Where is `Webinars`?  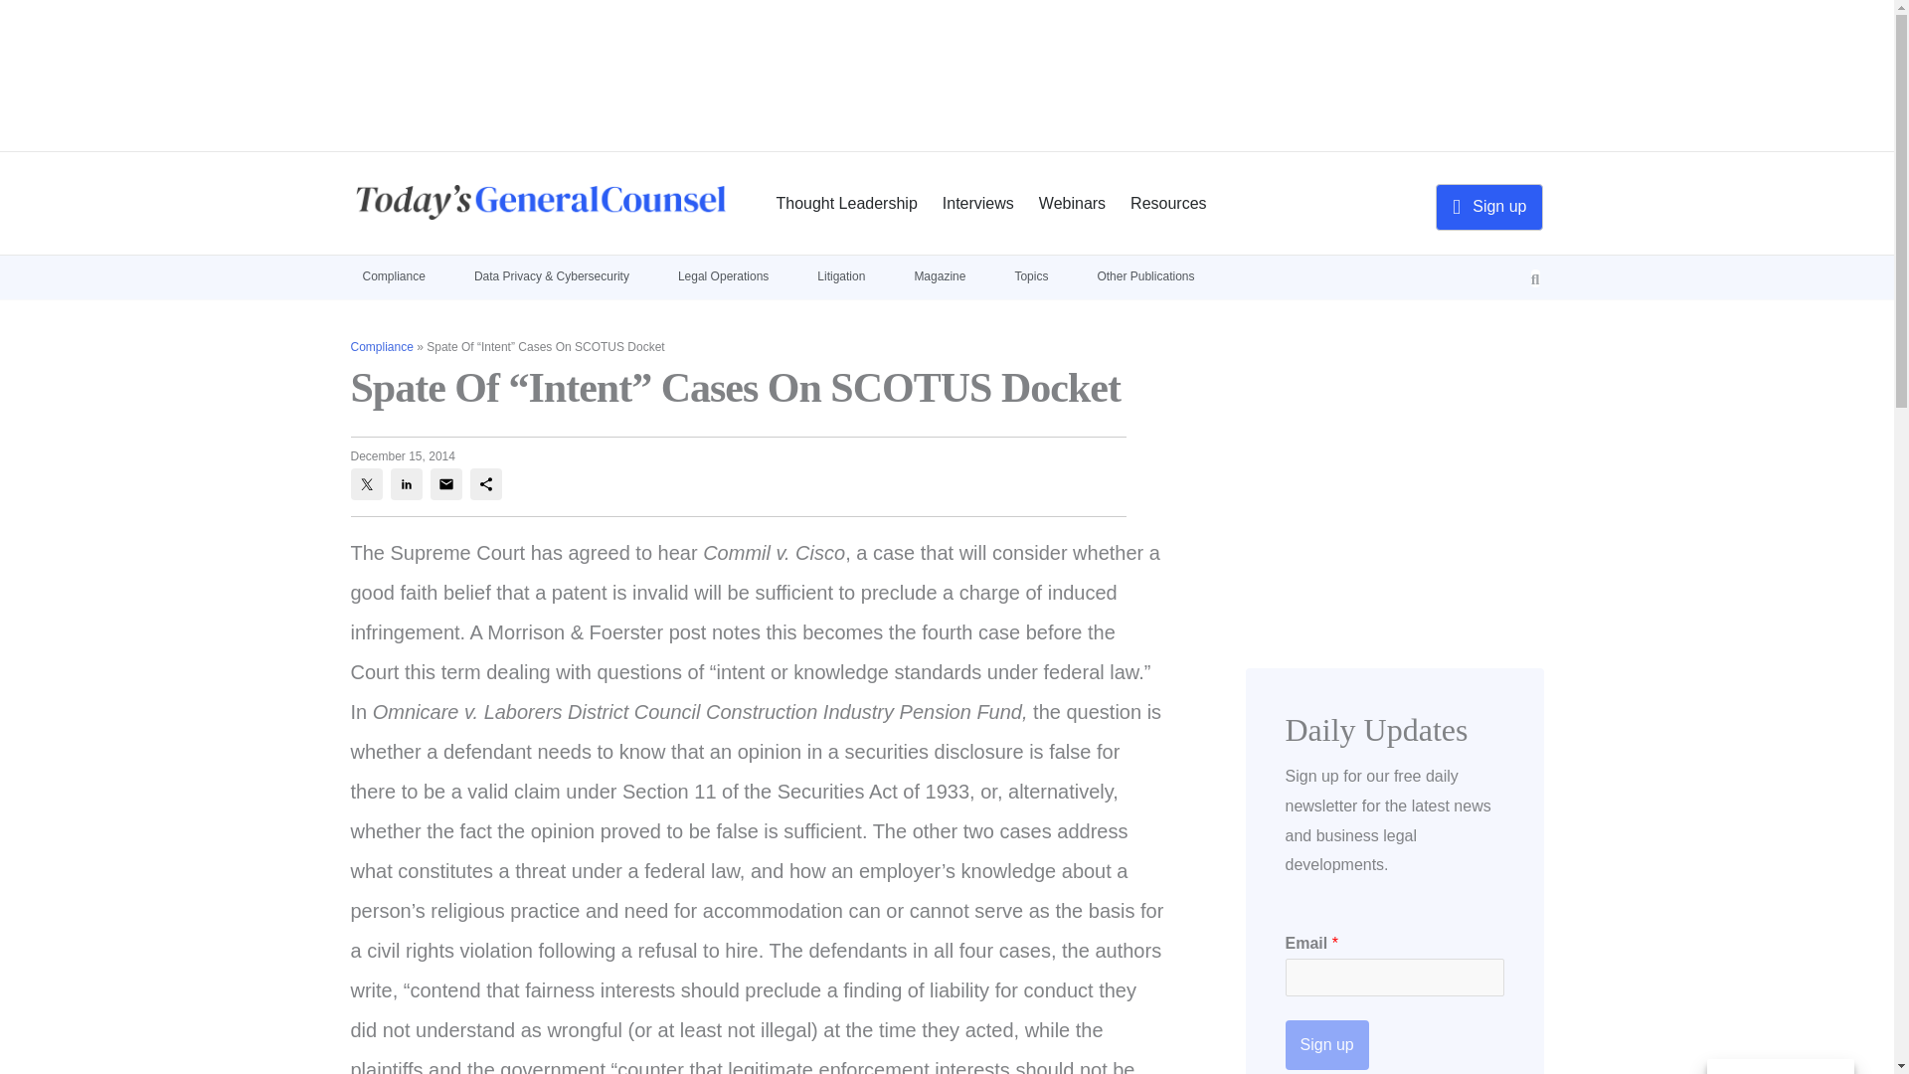
Webinars is located at coordinates (1072, 204).